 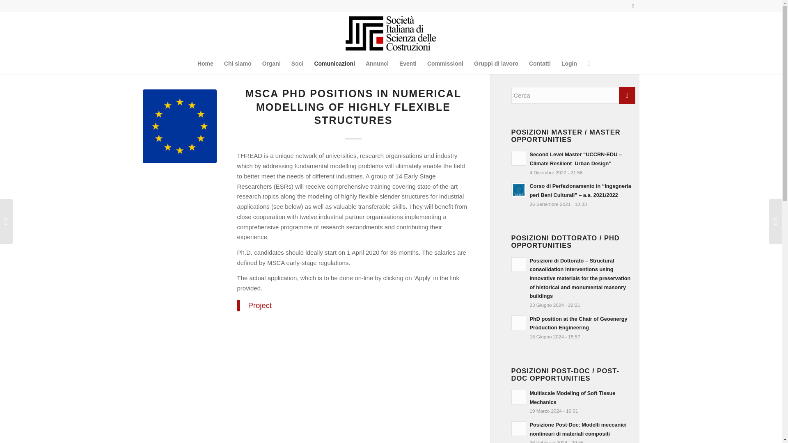 What do you see at coordinates (408, 63) in the screenshot?
I see `Eventi` at bounding box center [408, 63].